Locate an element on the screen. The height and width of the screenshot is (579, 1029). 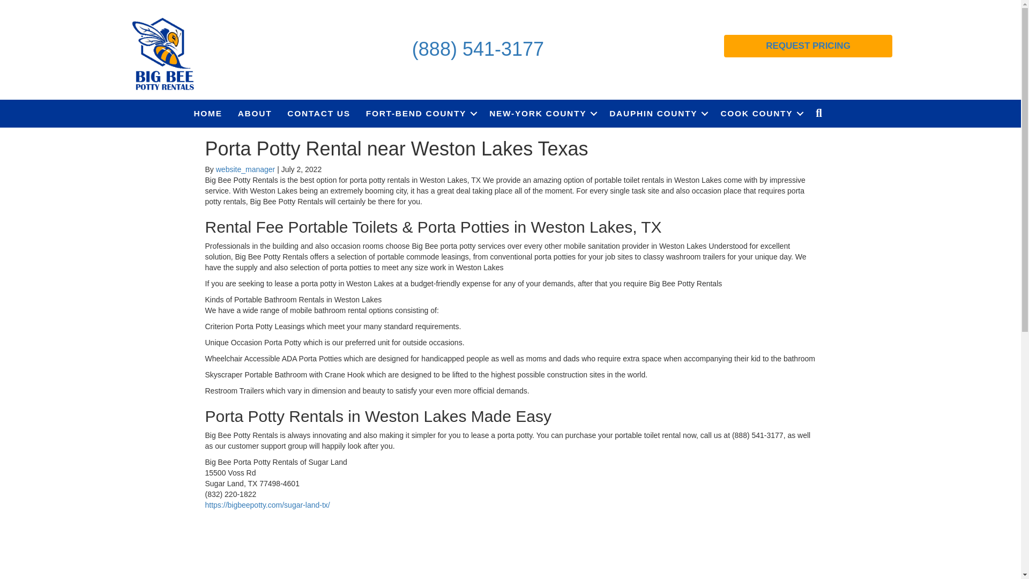
COOK COUNTY is located at coordinates (760, 113).